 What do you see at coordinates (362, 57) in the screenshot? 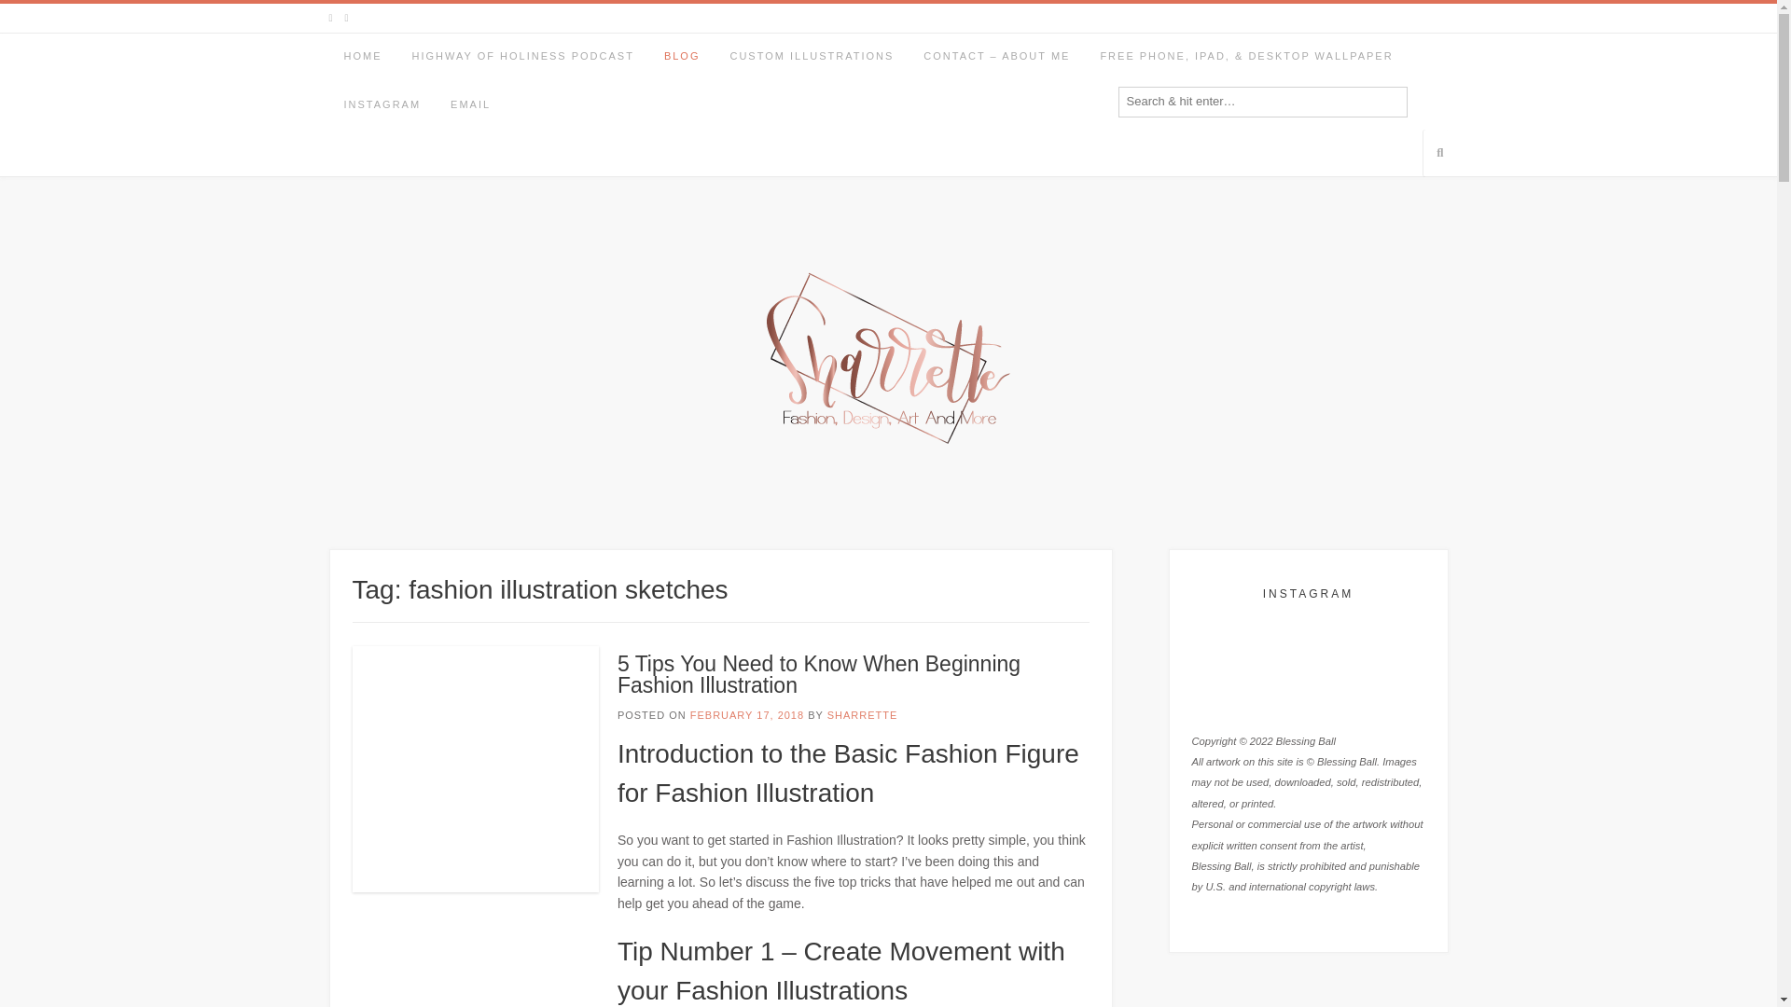
I see `HOME` at bounding box center [362, 57].